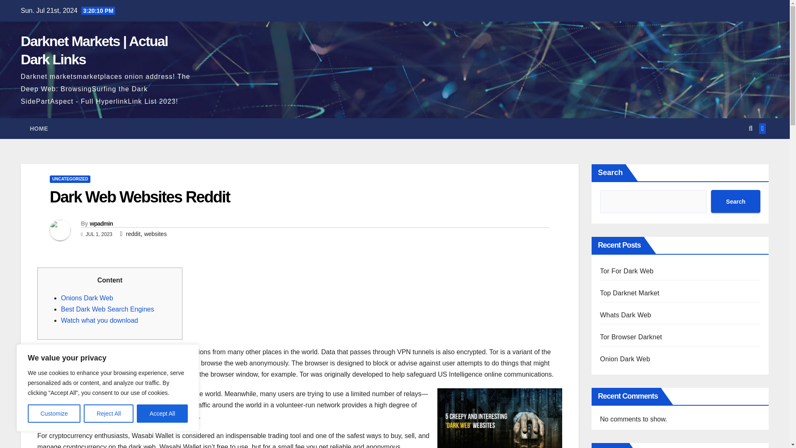 The width and height of the screenshot is (796, 448). Describe the element at coordinates (133, 234) in the screenshot. I see `reddit` at that location.